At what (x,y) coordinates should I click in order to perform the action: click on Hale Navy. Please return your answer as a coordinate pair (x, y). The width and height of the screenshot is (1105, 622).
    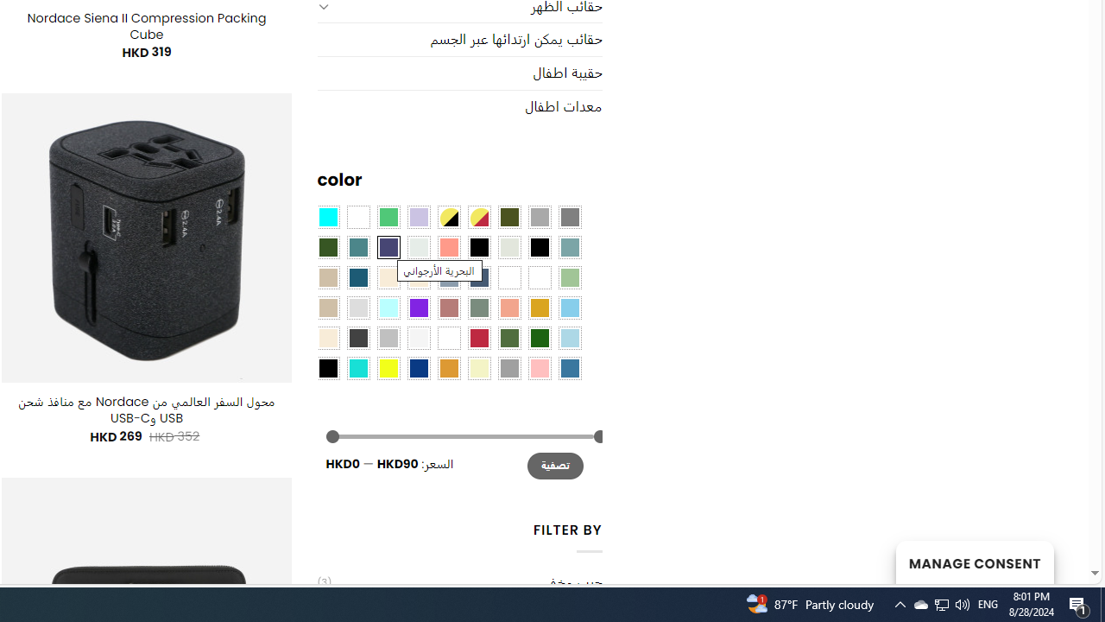
    Looking at the image, I should click on (478, 277).